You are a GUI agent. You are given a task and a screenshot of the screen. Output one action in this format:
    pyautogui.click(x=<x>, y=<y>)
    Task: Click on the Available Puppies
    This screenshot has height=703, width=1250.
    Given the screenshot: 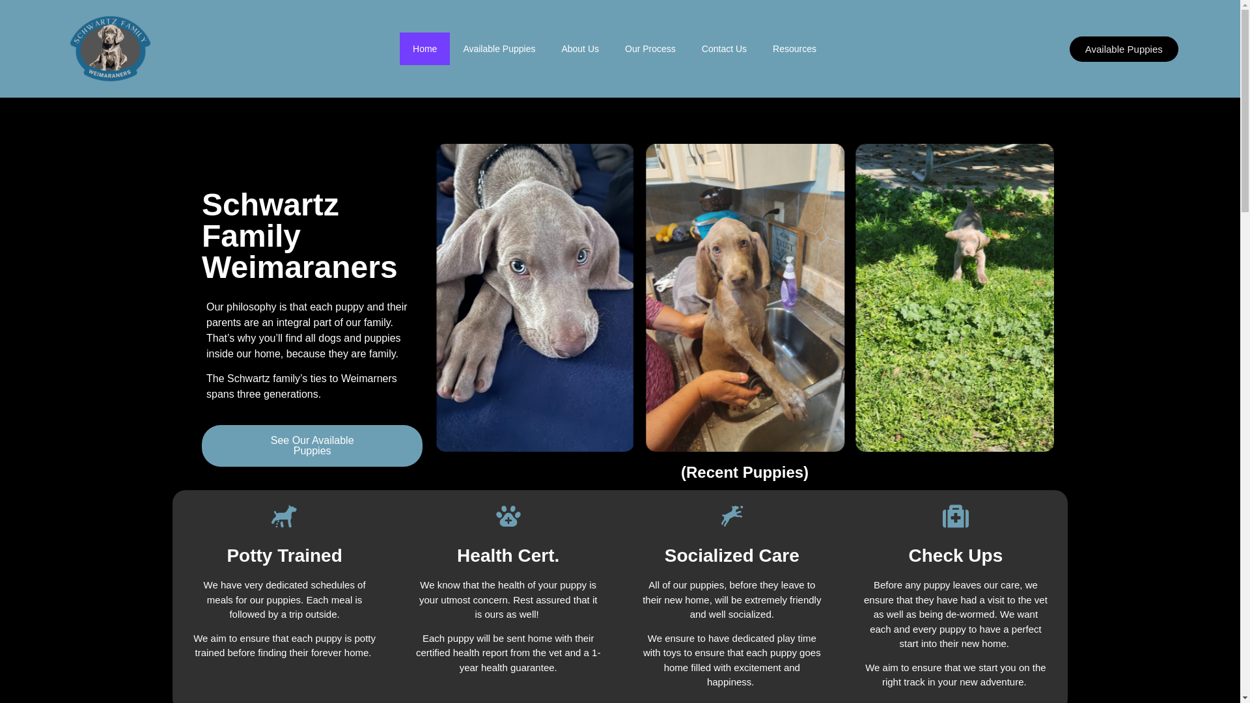 What is the action you would take?
    pyautogui.click(x=1124, y=49)
    